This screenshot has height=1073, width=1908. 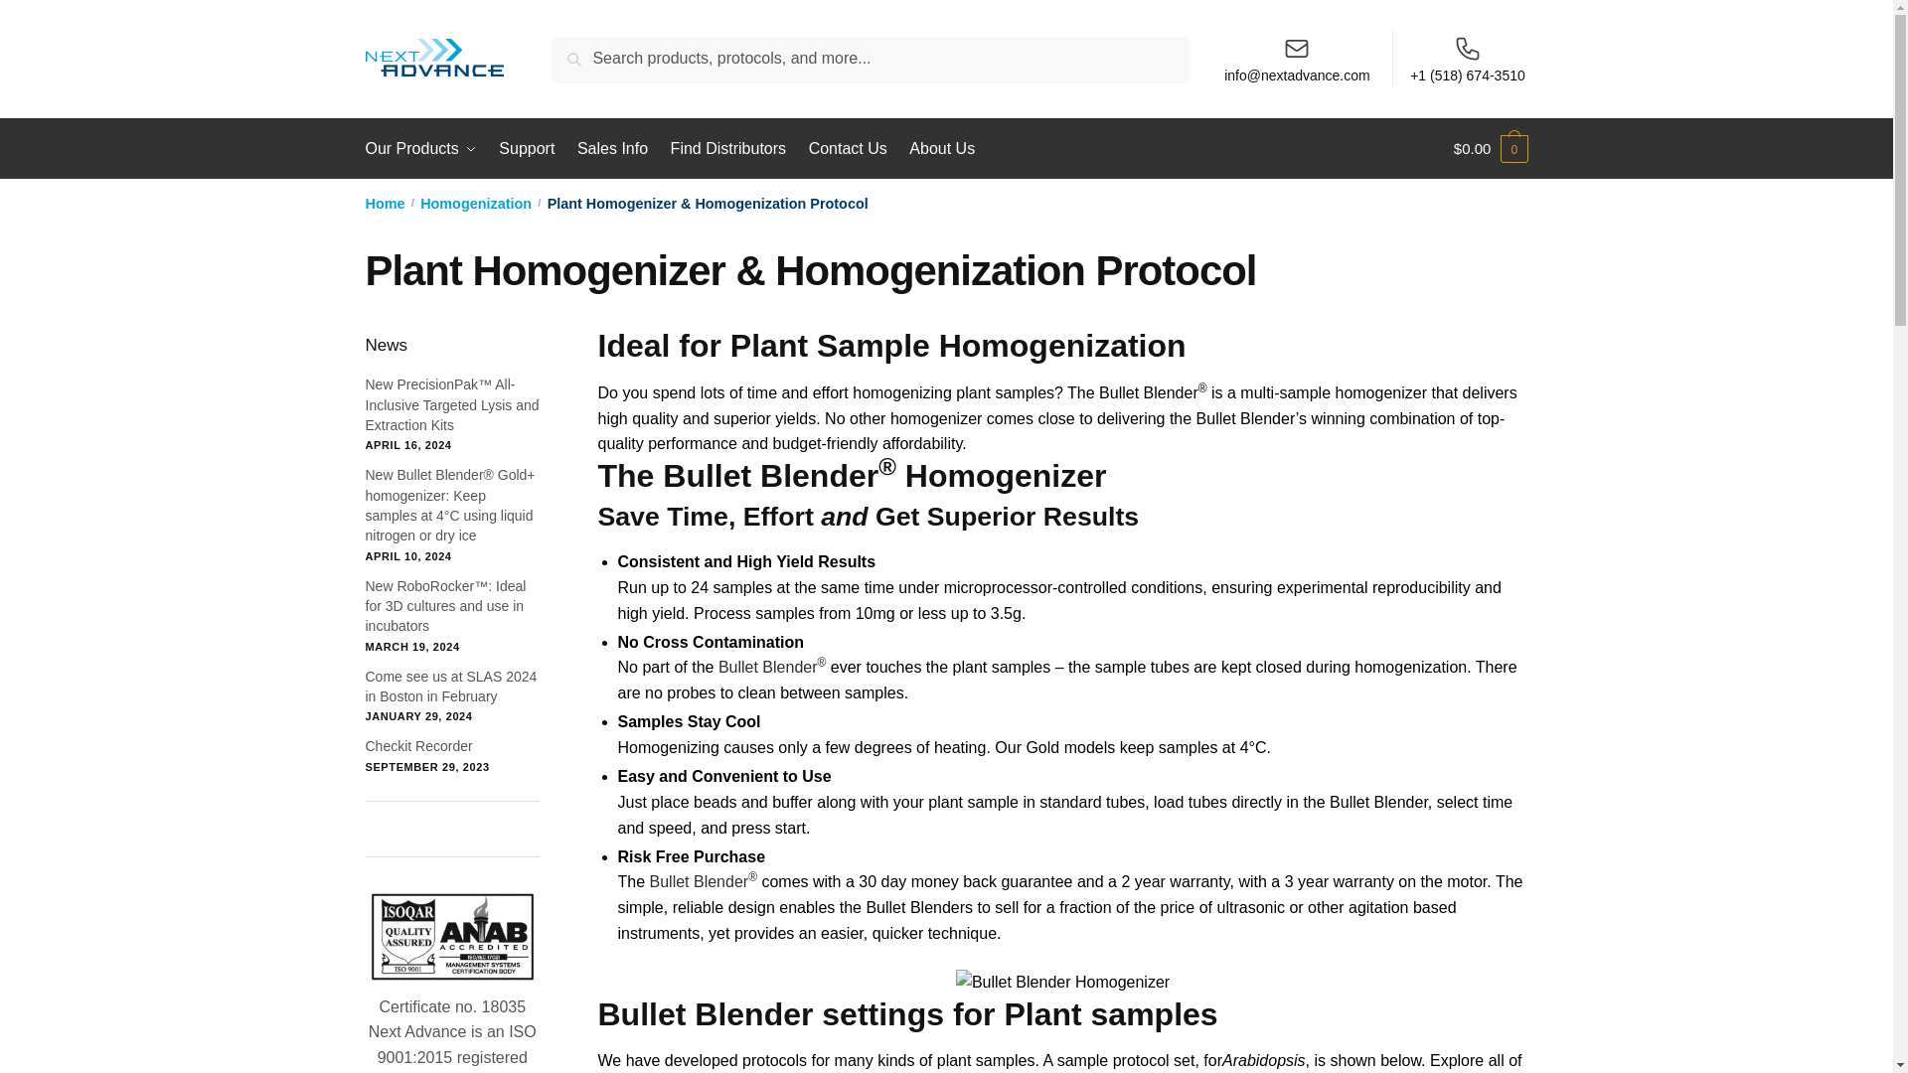 What do you see at coordinates (728, 149) in the screenshot?
I see `Find Distributors` at bounding box center [728, 149].